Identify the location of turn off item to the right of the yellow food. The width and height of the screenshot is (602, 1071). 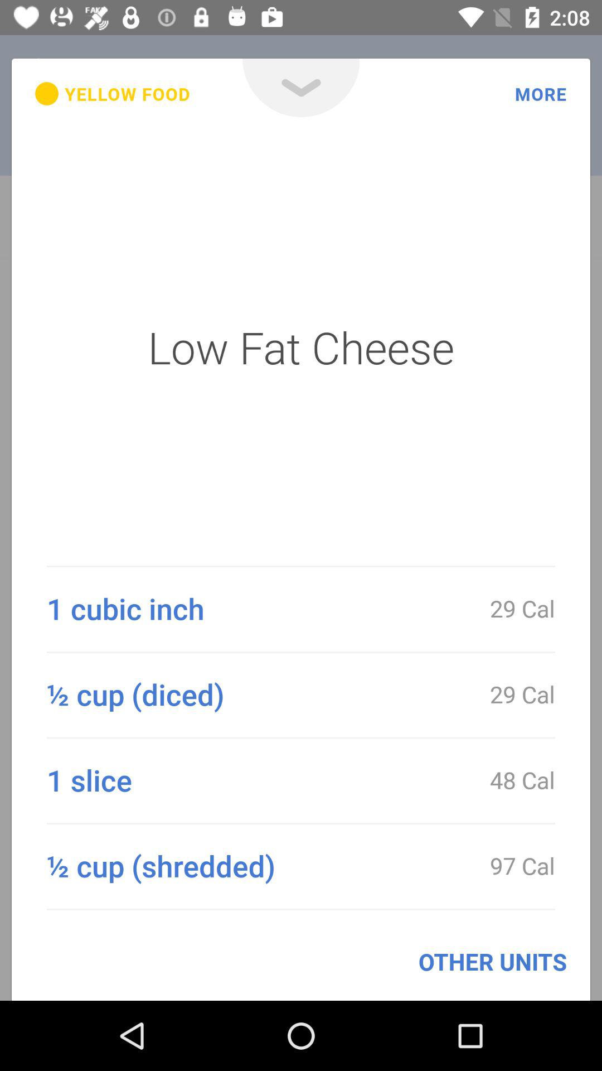
(301, 88).